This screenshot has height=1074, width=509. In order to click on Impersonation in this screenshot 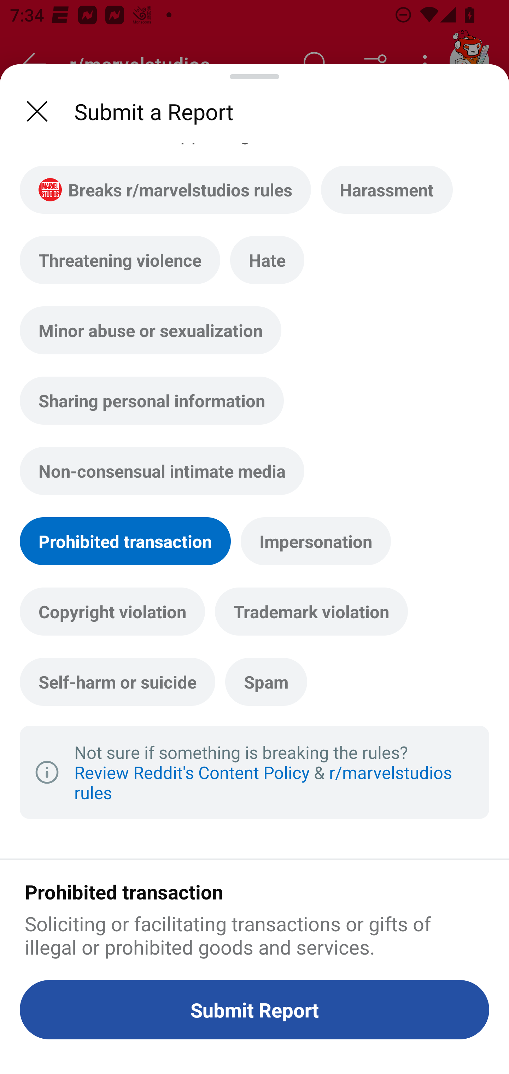, I will do `click(316, 541)`.